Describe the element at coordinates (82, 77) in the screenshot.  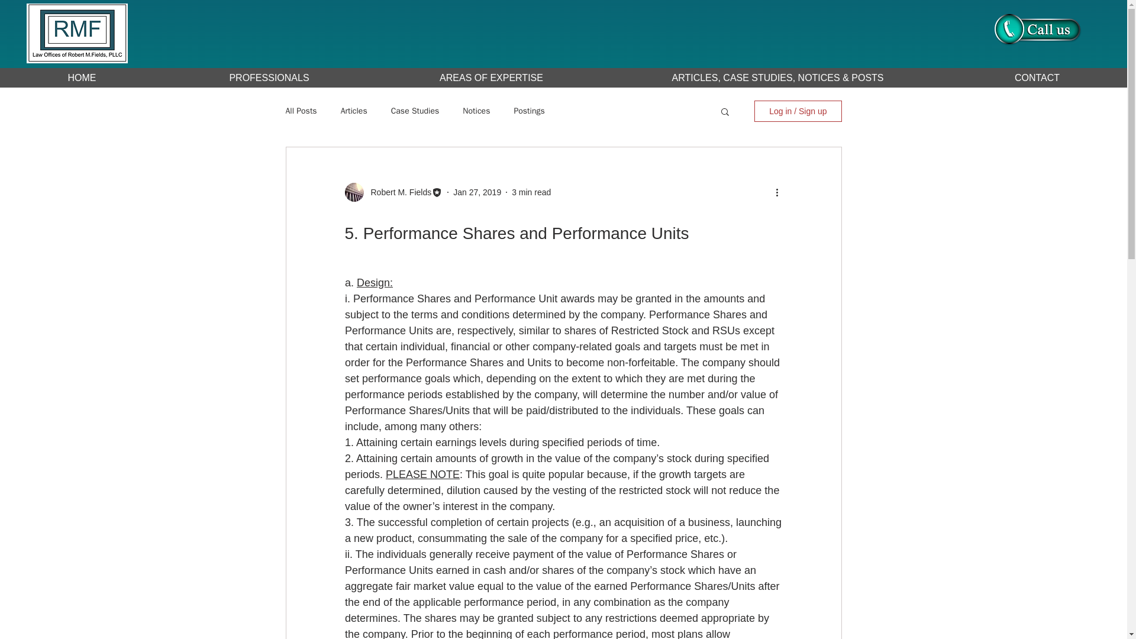
I see `HOME` at that location.